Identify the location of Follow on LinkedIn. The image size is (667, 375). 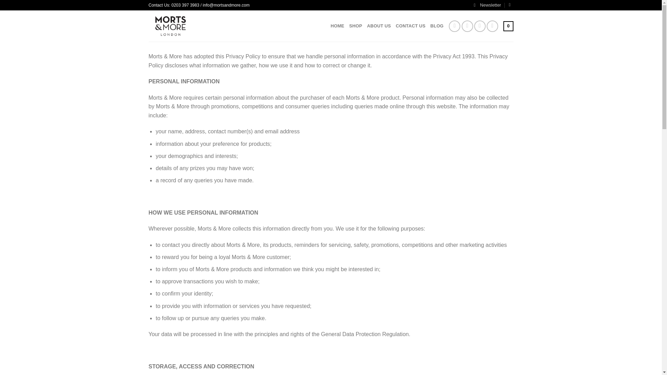
(480, 26).